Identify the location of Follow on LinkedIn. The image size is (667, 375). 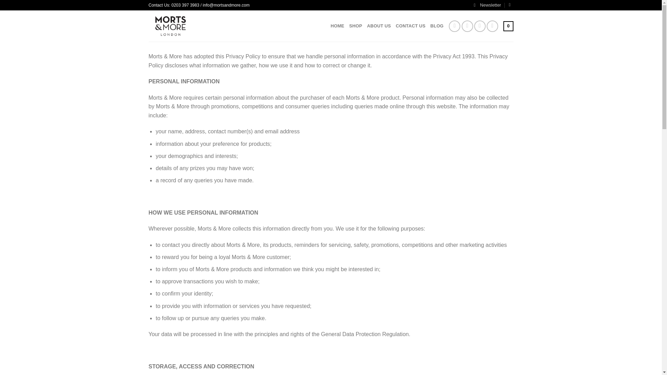
(480, 26).